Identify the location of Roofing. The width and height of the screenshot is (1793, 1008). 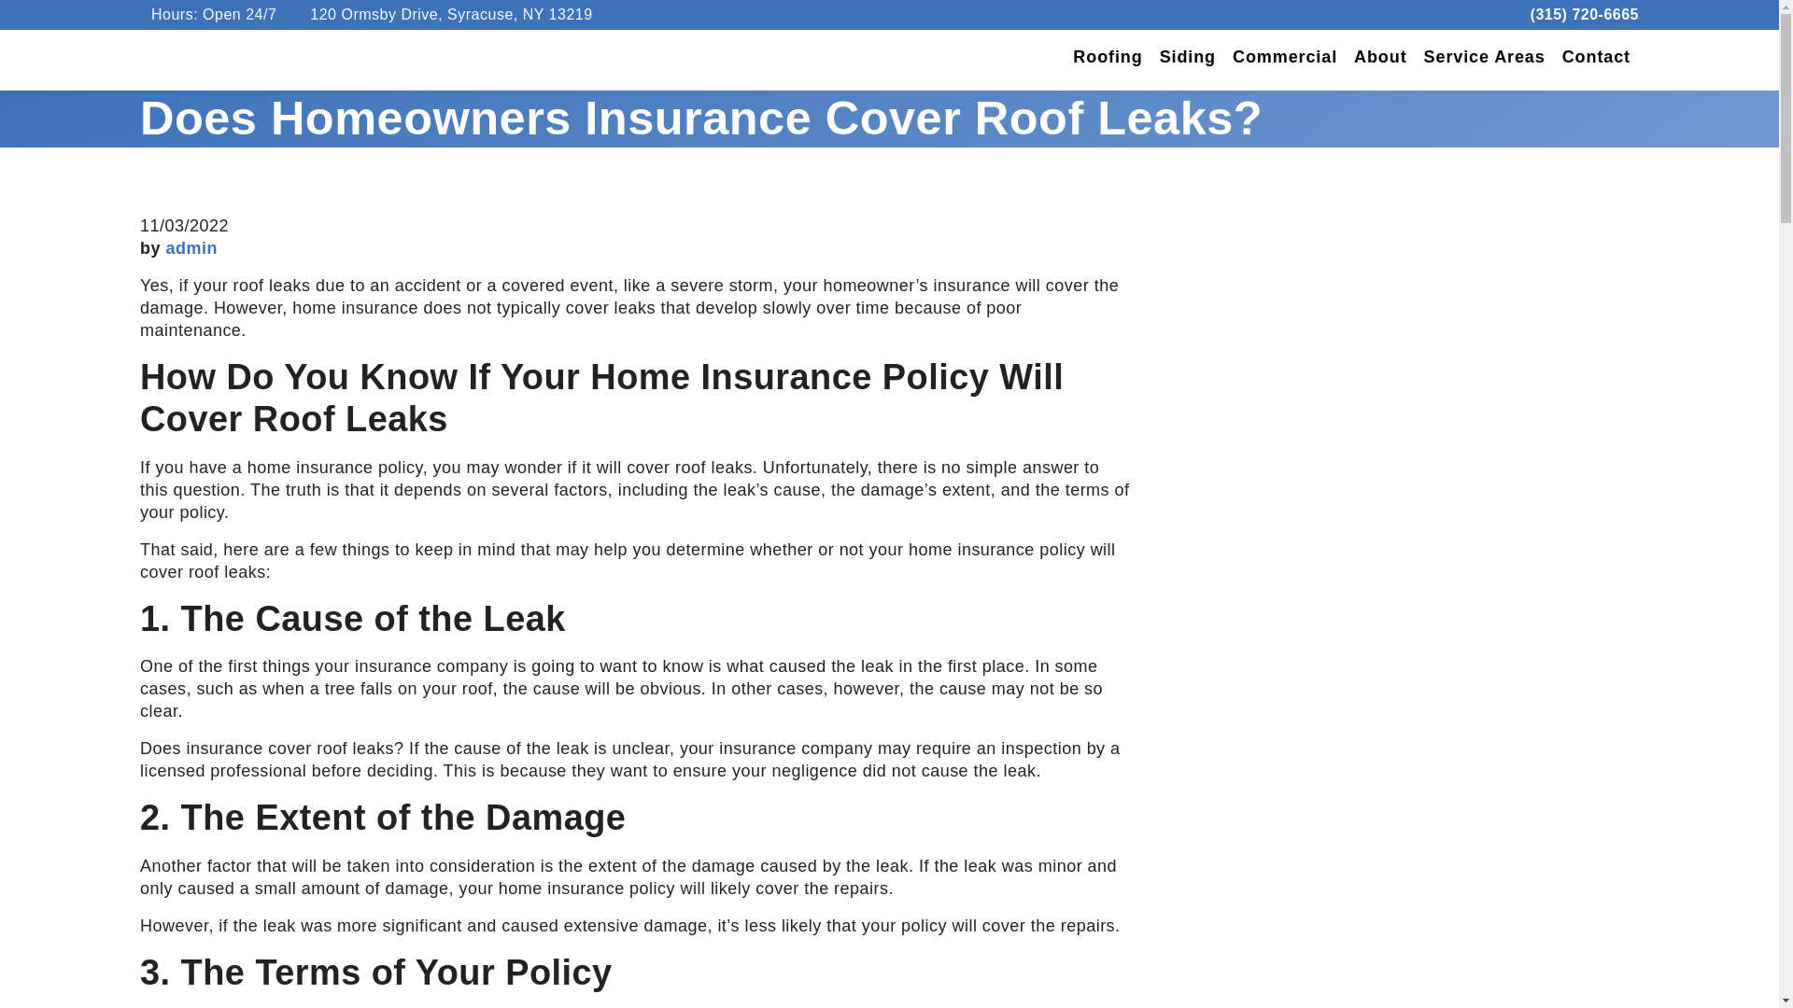
(1108, 60).